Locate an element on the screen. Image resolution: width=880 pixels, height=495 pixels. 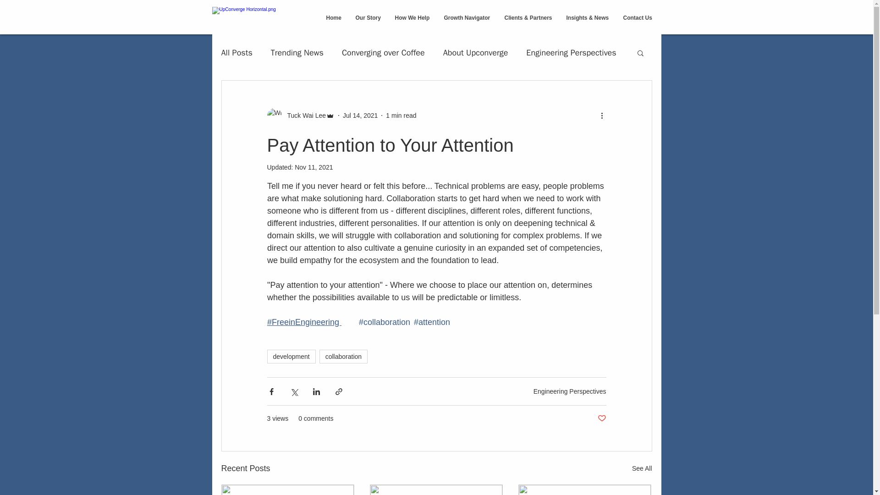
Home is located at coordinates (333, 17).